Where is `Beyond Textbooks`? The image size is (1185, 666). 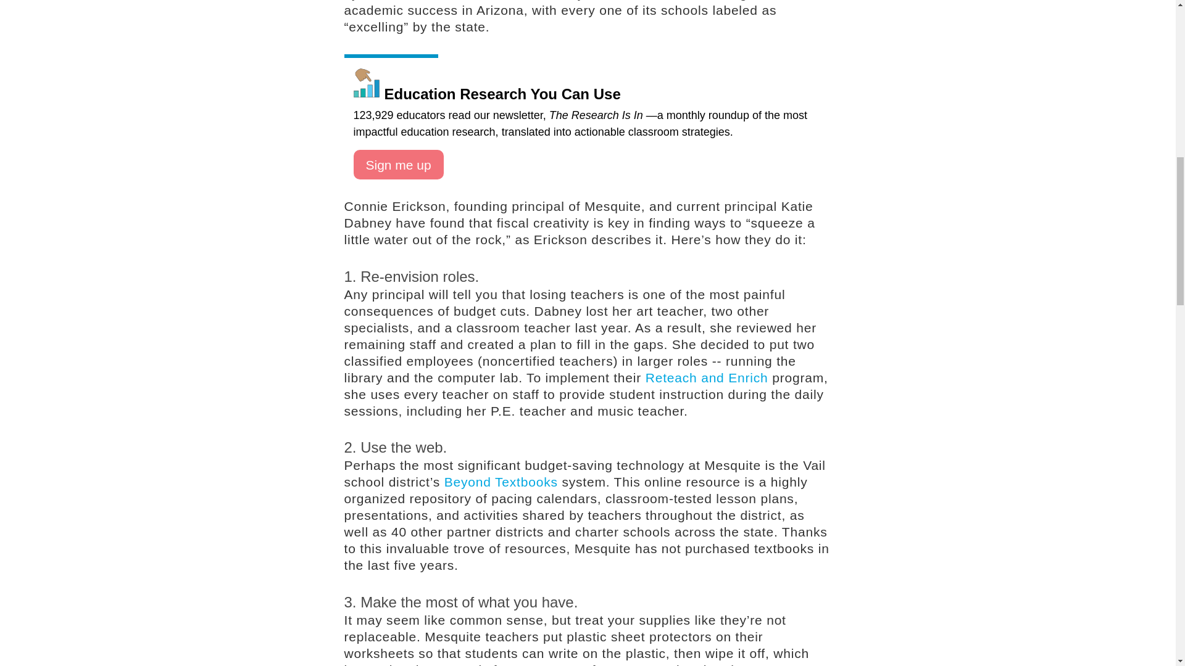 Beyond Textbooks is located at coordinates (501, 482).